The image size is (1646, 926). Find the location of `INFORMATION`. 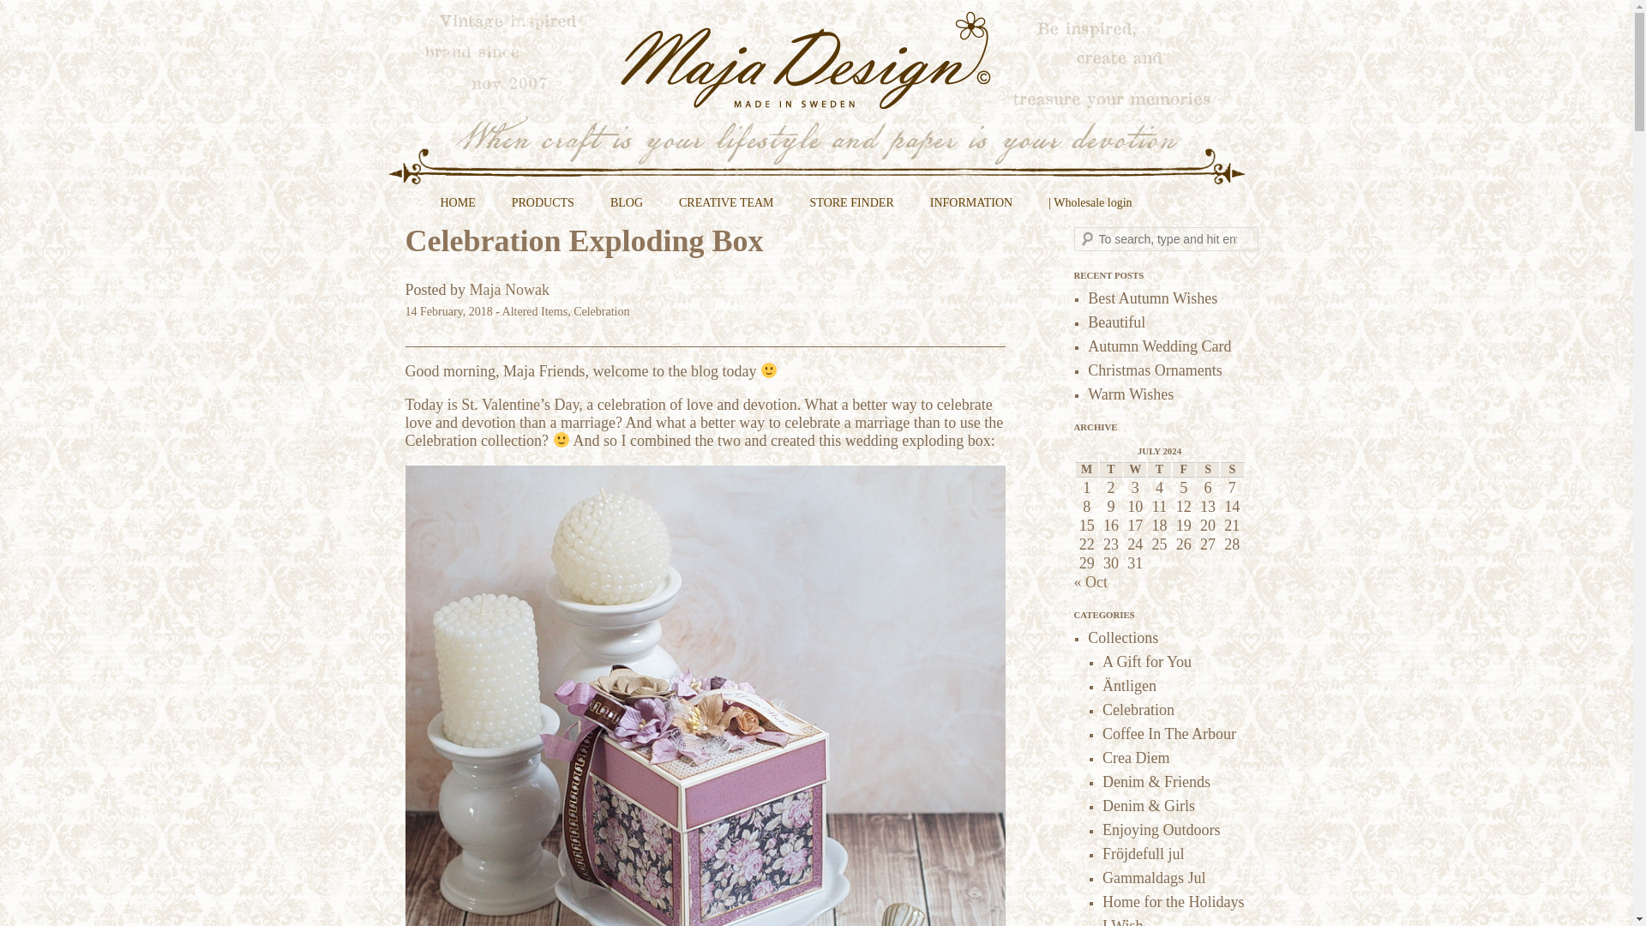

INFORMATION is located at coordinates (970, 209).